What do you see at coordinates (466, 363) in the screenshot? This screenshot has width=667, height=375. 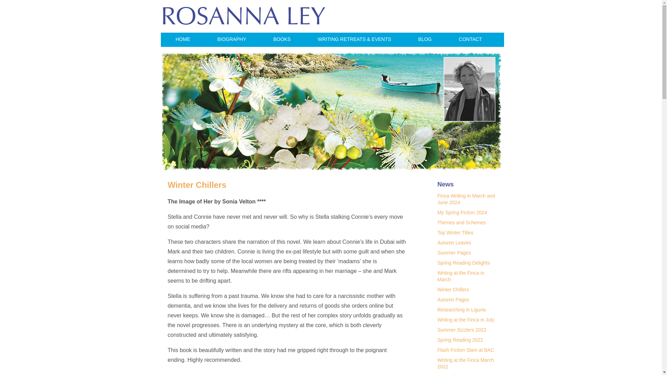 I see `Writing at the Finca March 2022` at bounding box center [466, 363].